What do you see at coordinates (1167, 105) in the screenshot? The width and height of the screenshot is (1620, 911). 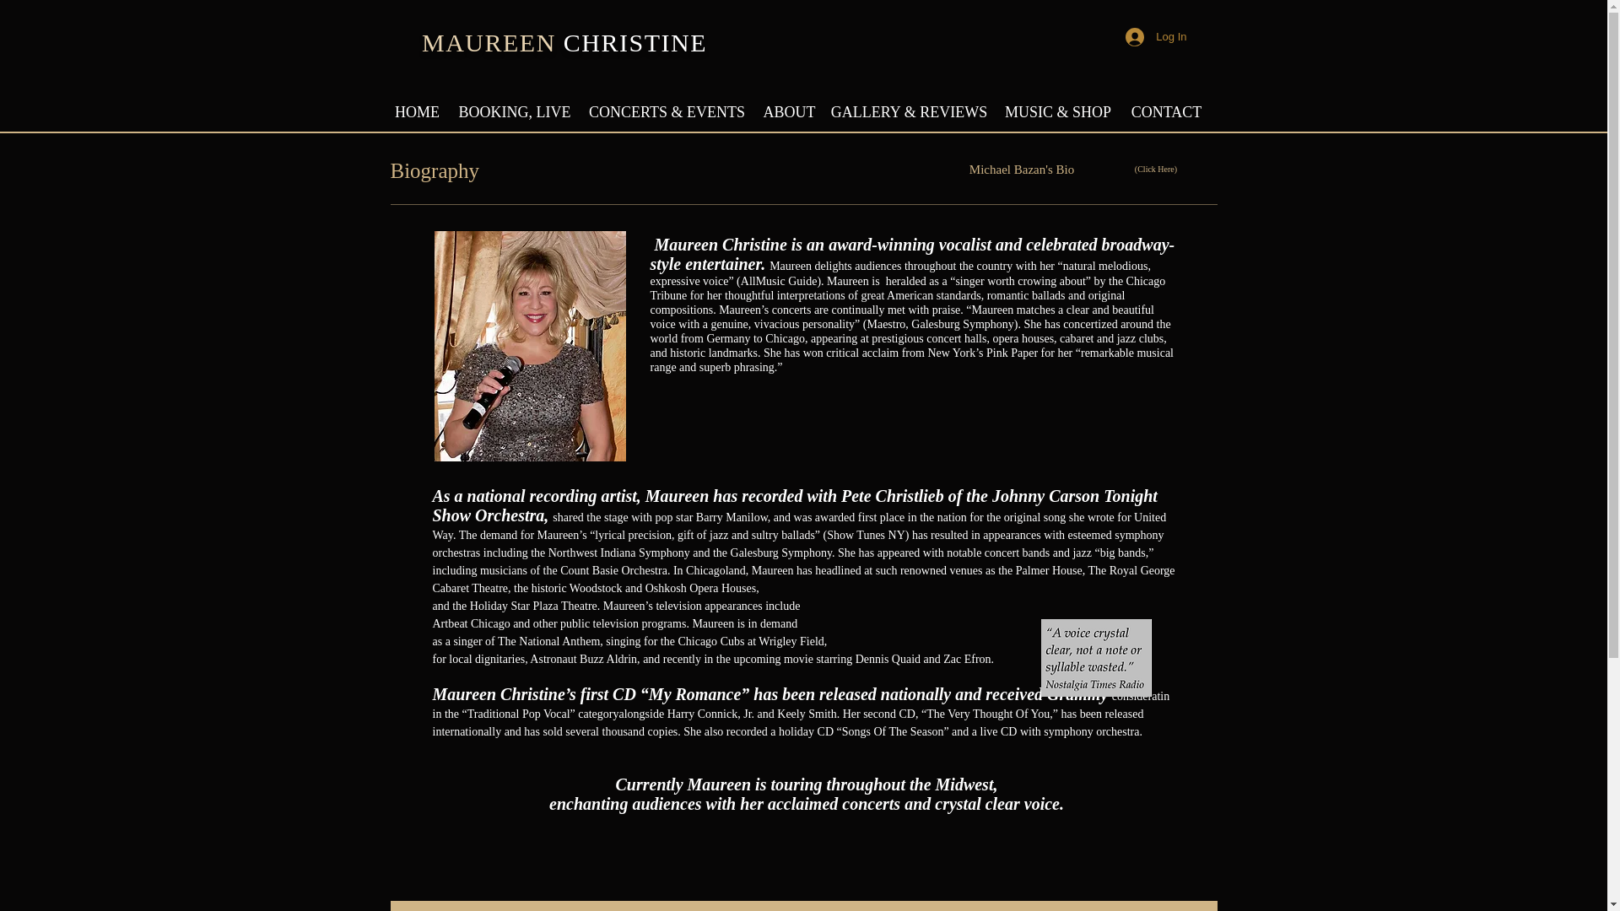 I see `CONTACT` at bounding box center [1167, 105].